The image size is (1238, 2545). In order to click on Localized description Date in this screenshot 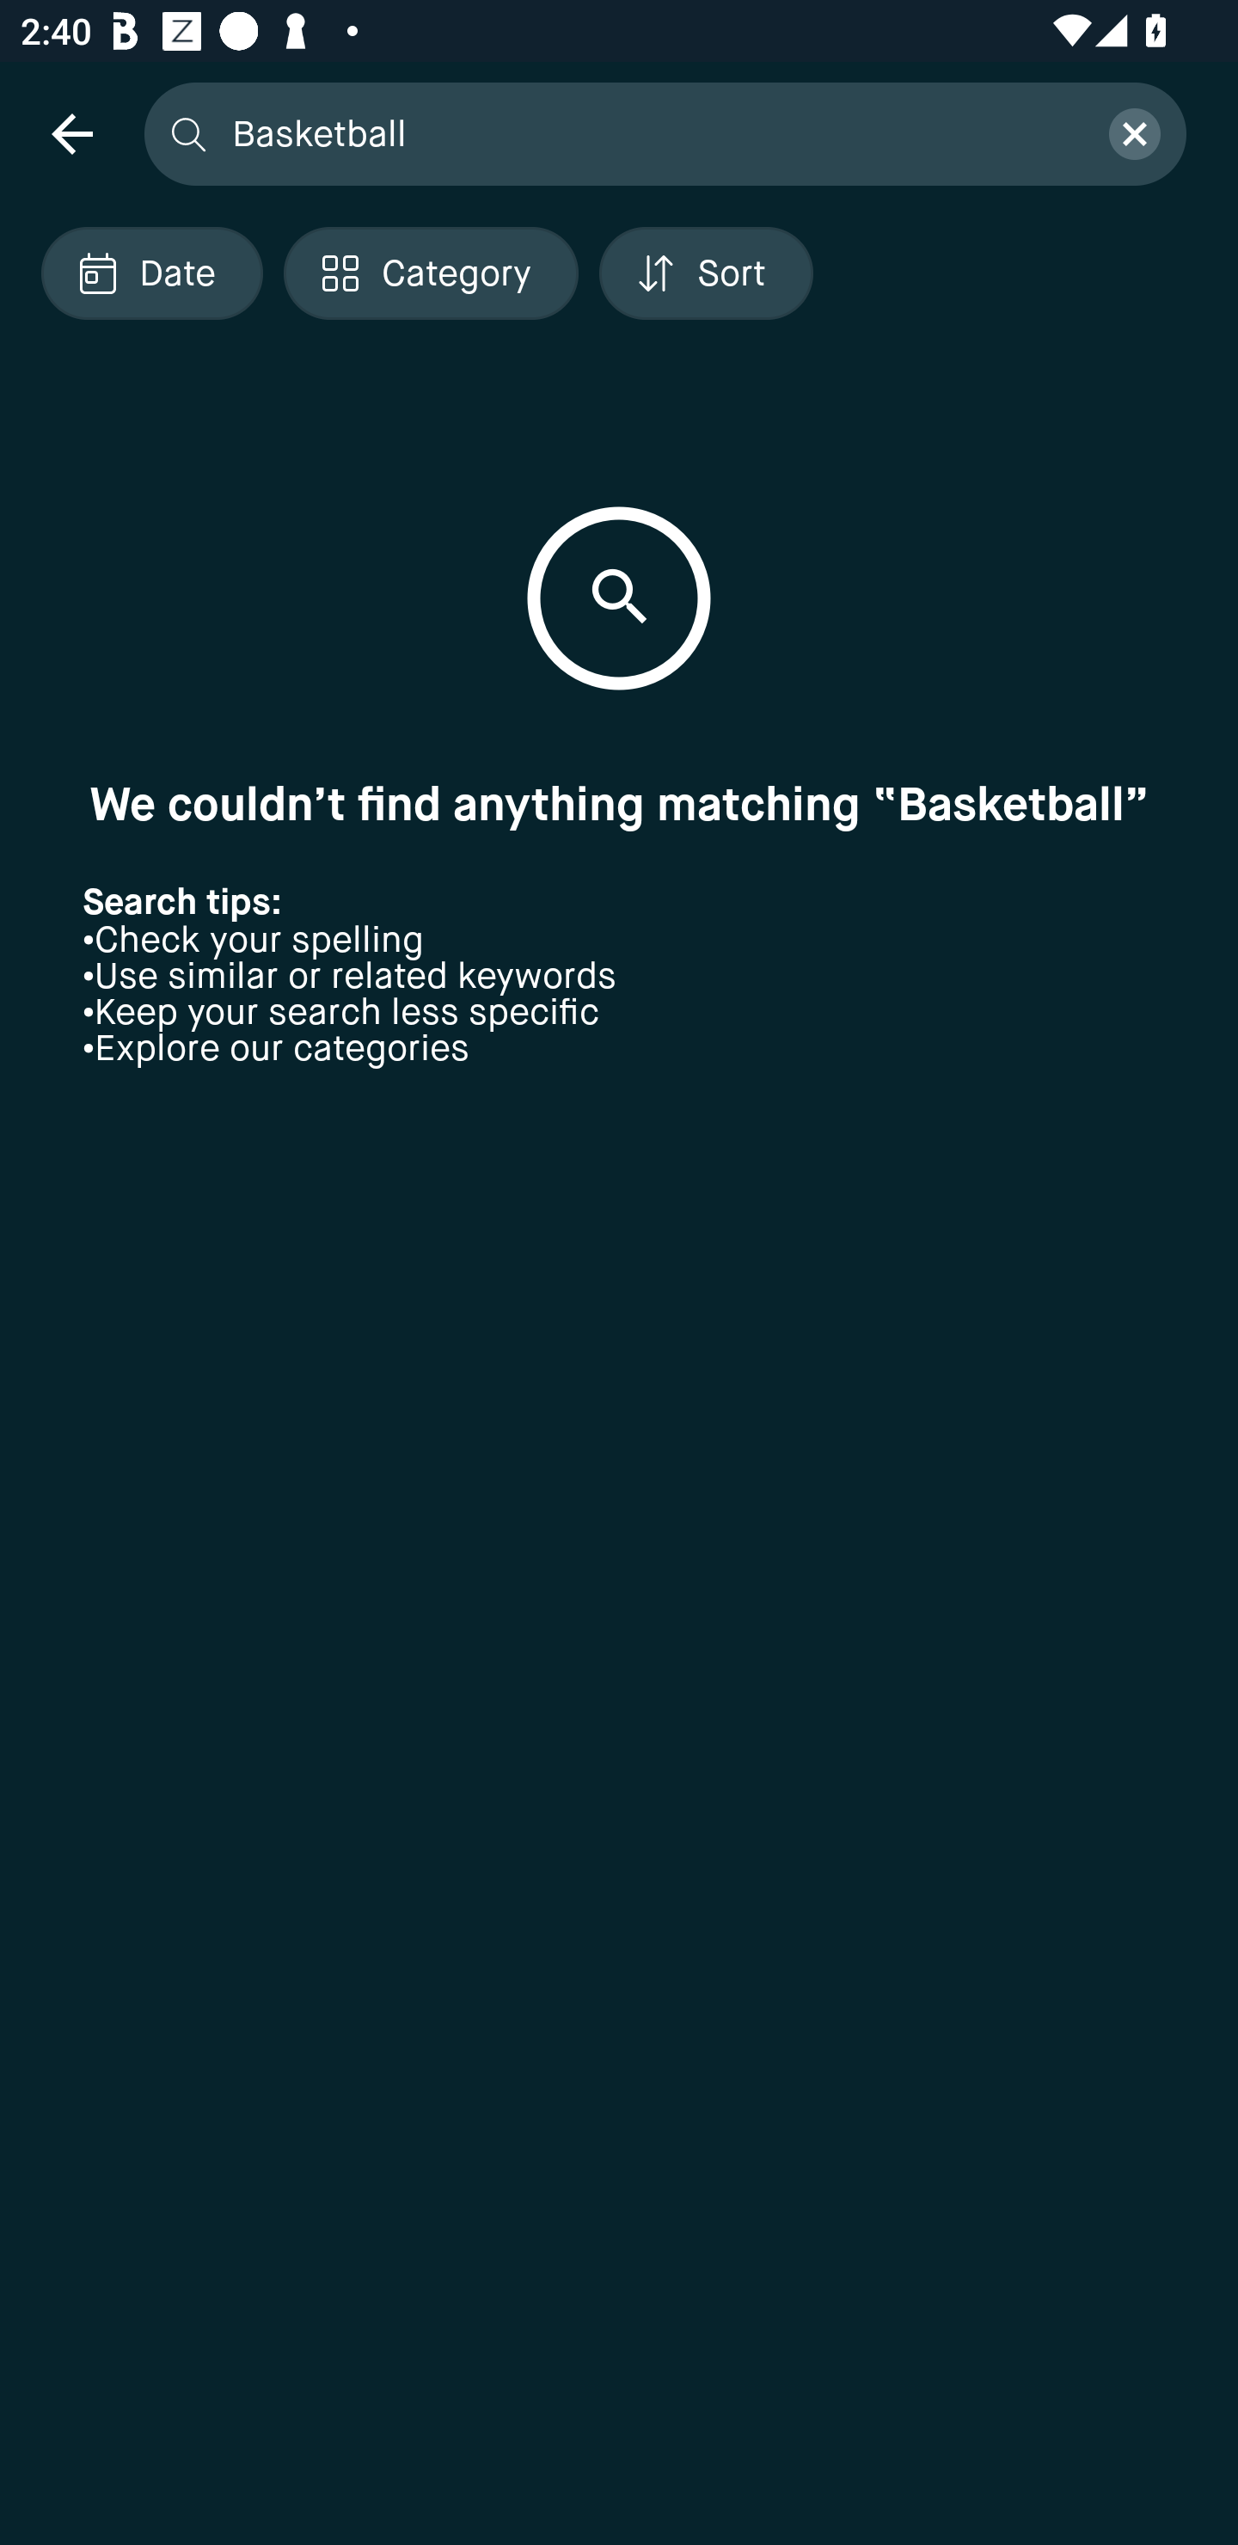, I will do `click(151, 273)`.